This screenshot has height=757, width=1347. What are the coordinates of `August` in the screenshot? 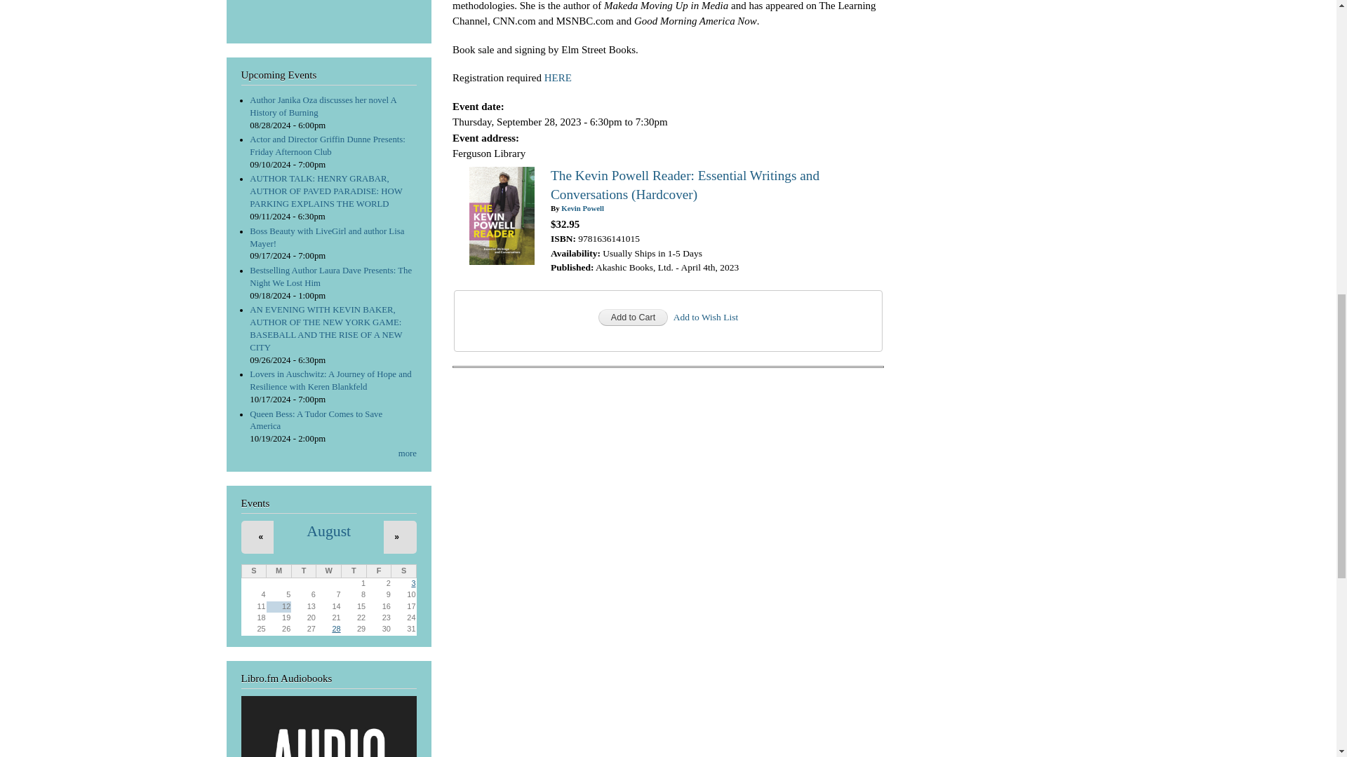 It's located at (328, 531).